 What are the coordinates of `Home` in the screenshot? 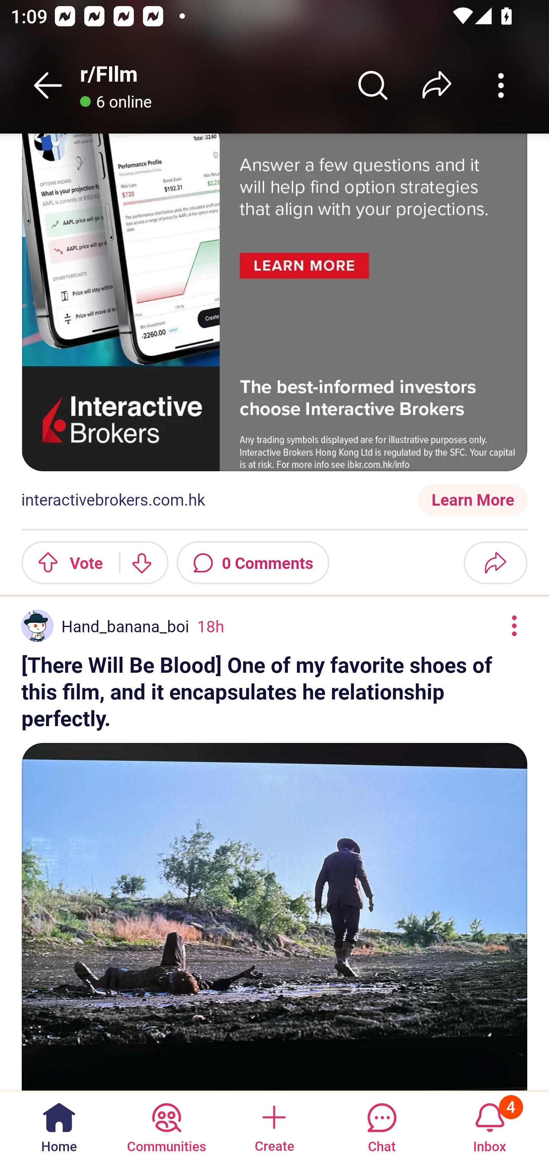 It's located at (59, 1125).